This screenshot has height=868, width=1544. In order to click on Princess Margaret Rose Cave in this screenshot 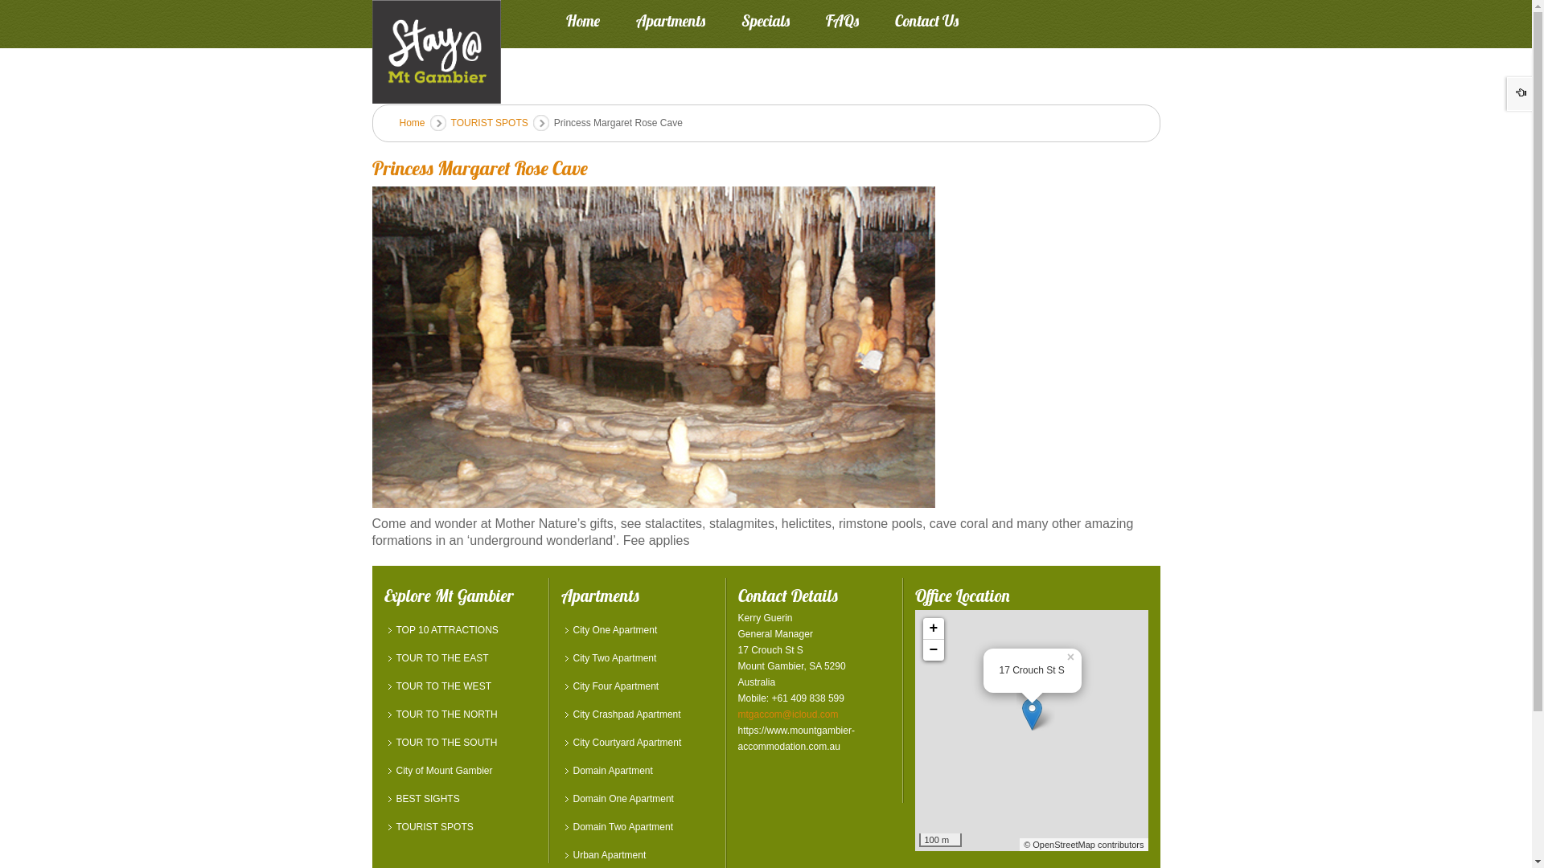, I will do `click(479, 168)`.